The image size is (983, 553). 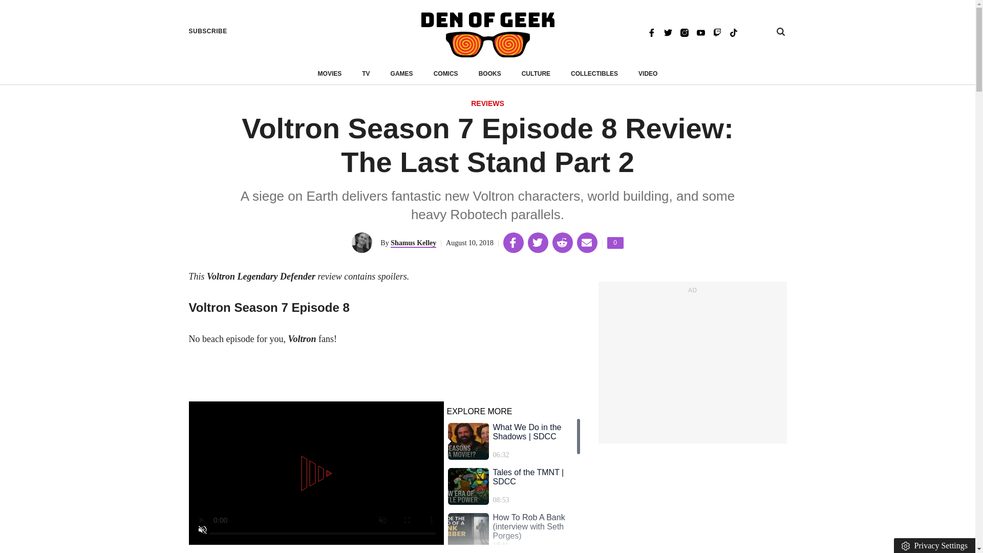 I want to click on VIDEO, so click(x=648, y=74).